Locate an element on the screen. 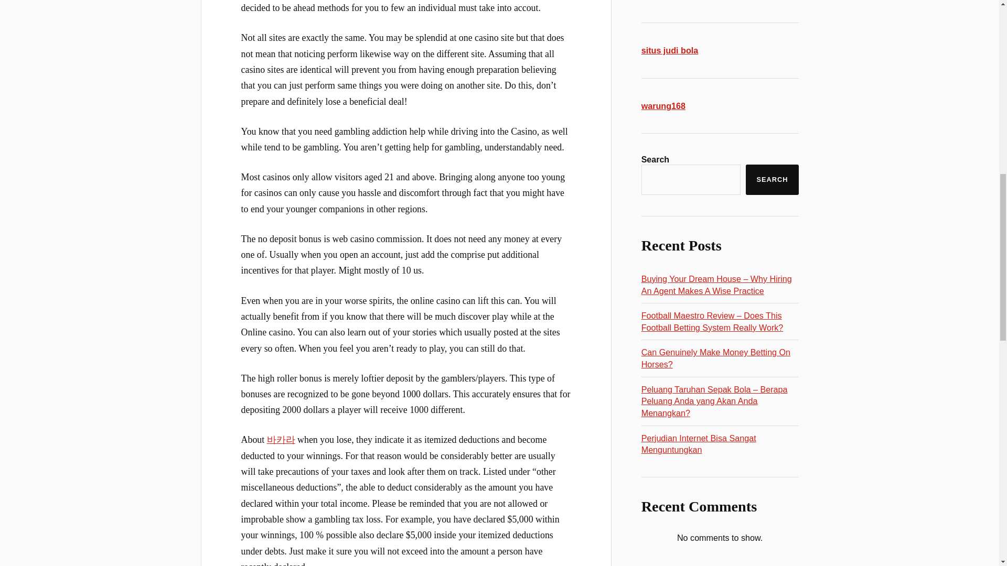  Can Genuinely Make Money Betting On Horses? is located at coordinates (716, 358).